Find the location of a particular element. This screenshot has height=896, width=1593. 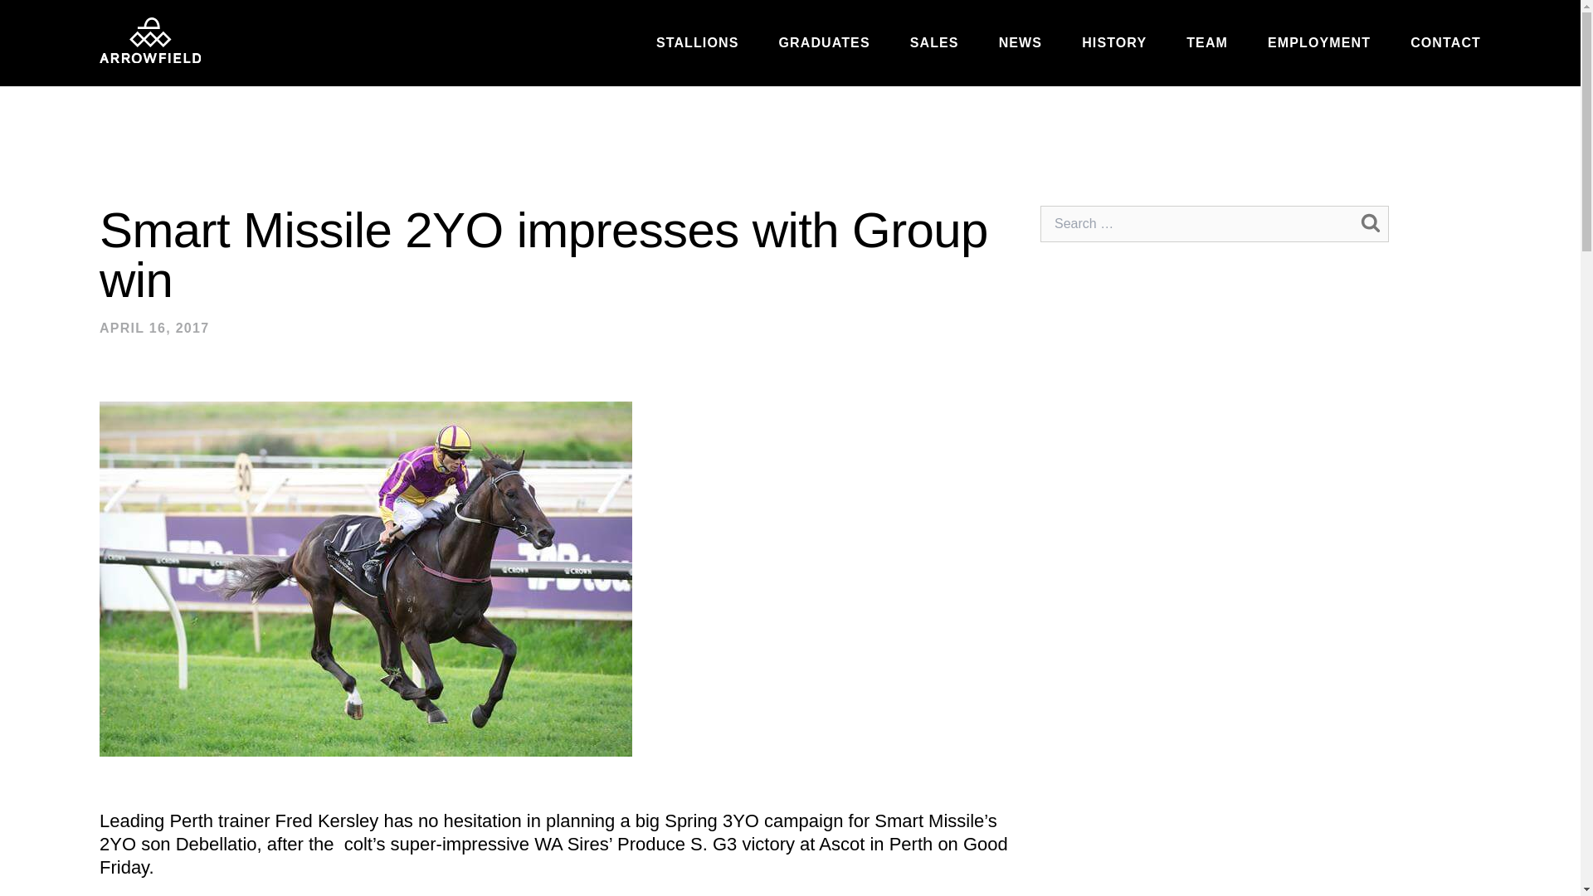

Return to the homepage is located at coordinates (149, 40).